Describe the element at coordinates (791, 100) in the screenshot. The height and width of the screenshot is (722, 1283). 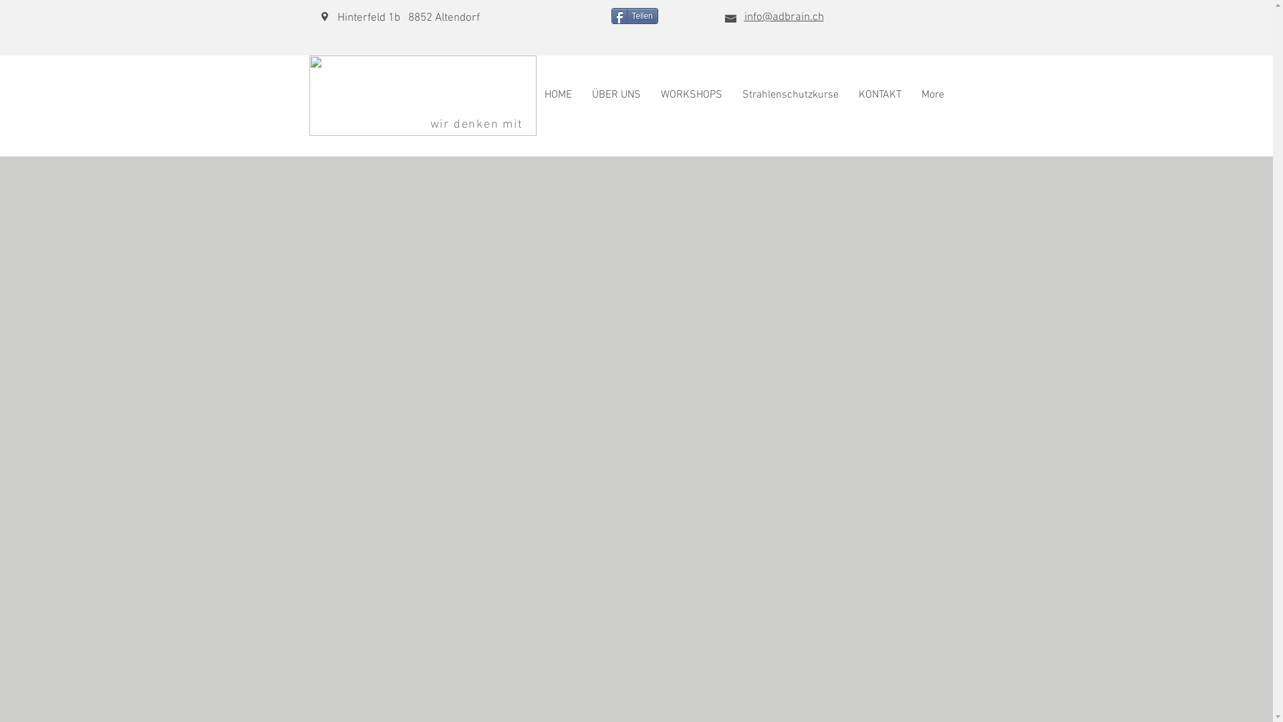
I see `Strahlenschutzkurse` at that location.